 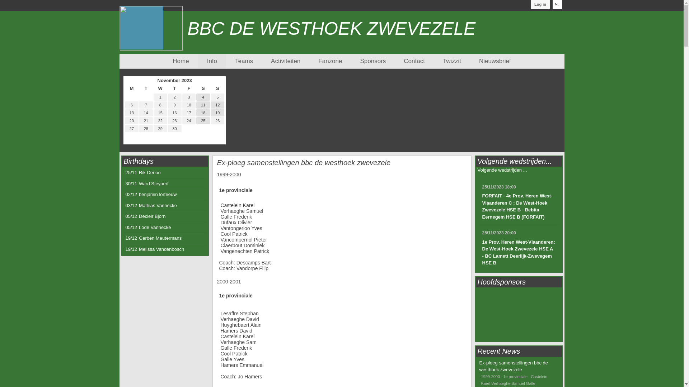 I want to click on 12, so click(x=217, y=105).